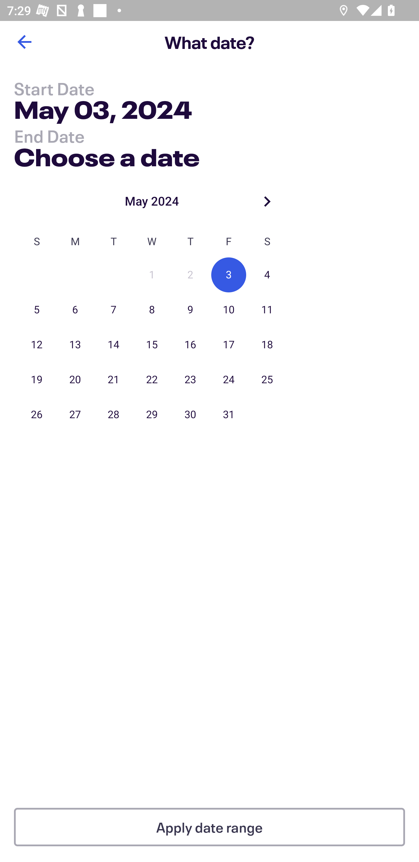 Image resolution: width=419 pixels, height=862 pixels. What do you see at coordinates (113, 380) in the screenshot?
I see `21 21 May 2024` at bounding box center [113, 380].